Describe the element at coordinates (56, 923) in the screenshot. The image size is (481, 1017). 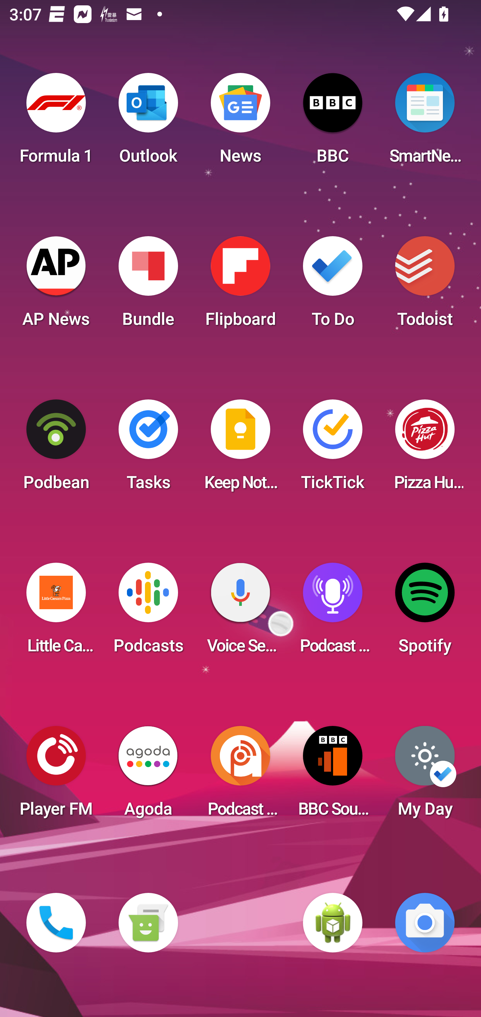
I see `Phone` at that location.